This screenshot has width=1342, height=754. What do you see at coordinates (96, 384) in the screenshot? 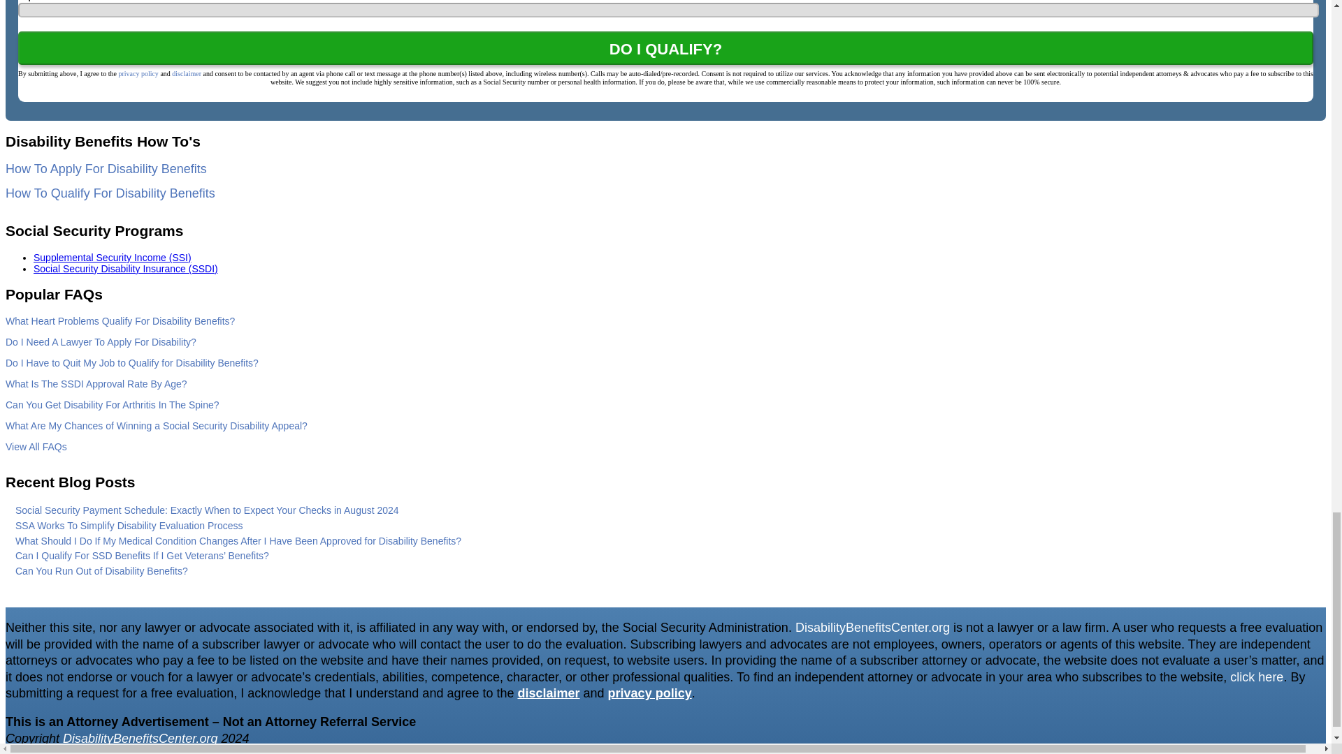
I see `What Is The SSDI Approval Rate By Age?` at bounding box center [96, 384].